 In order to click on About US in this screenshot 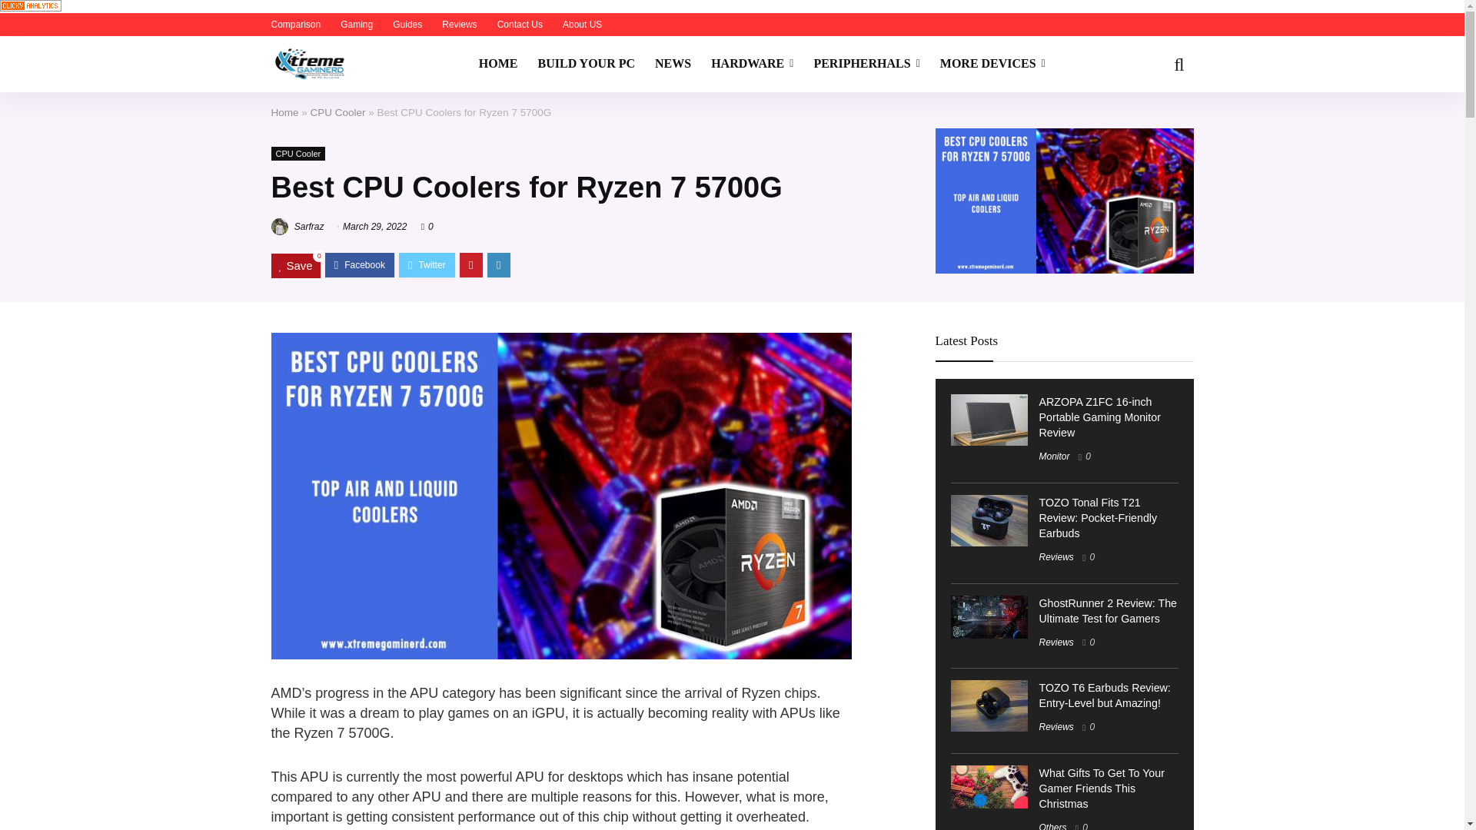, I will do `click(582, 24)`.